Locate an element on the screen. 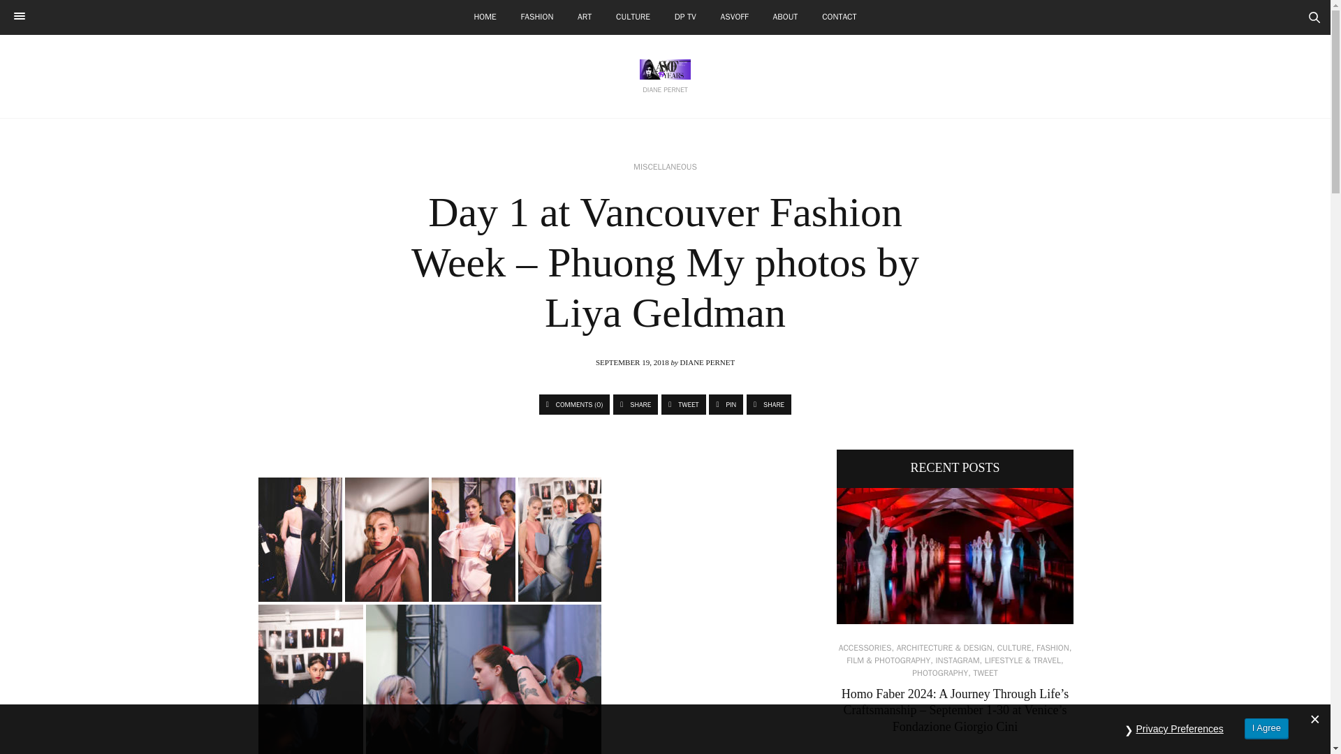 The height and width of the screenshot is (754, 1341). FASHION is located at coordinates (538, 17).